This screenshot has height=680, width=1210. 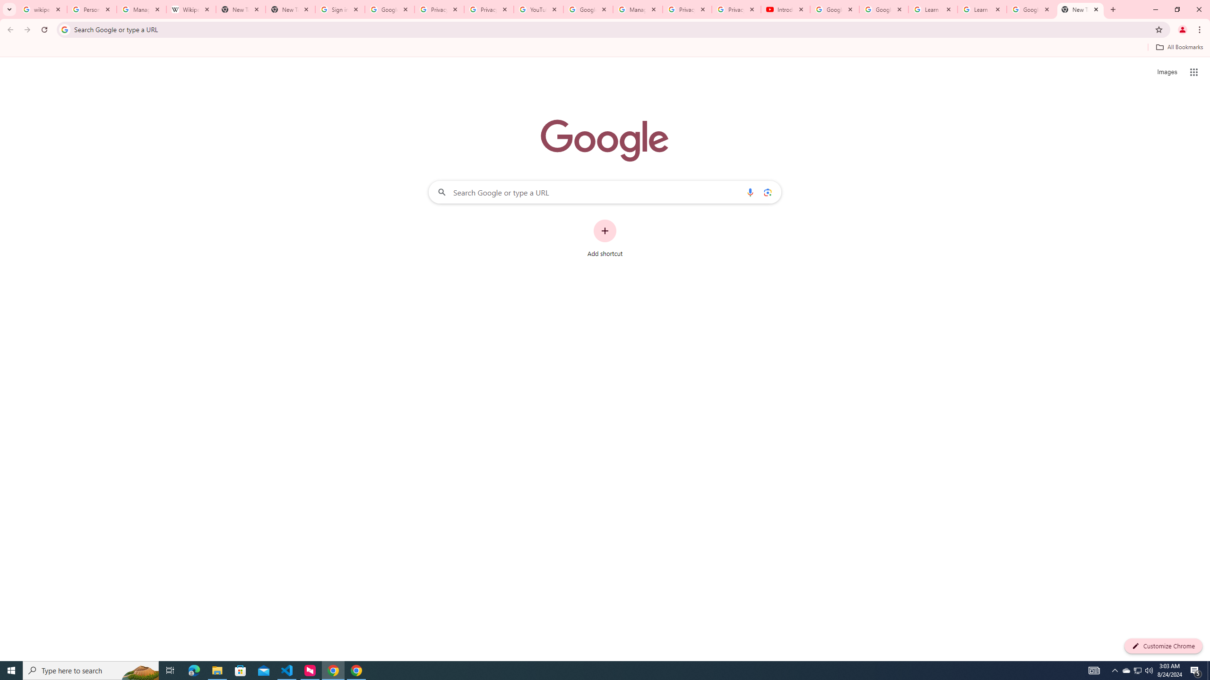 What do you see at coordinates (588, 9) in the screenshot?
I see `Google Account Help` at bounding box center [588, 9].